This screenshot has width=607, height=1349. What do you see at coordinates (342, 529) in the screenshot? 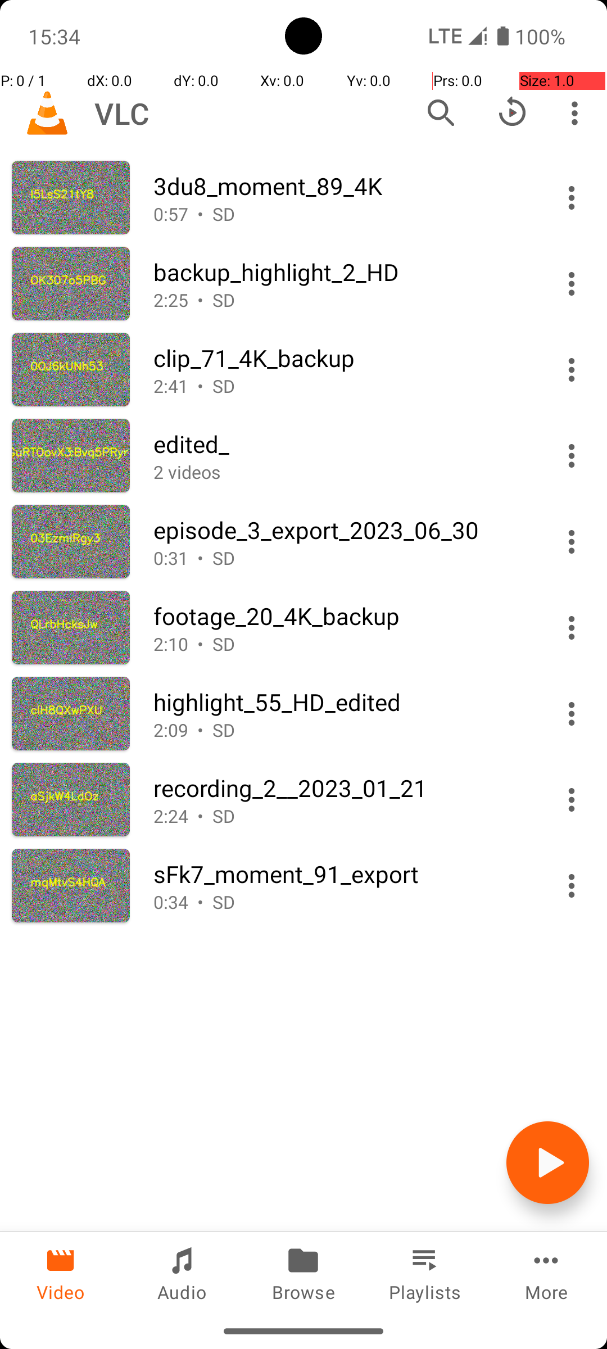
I see `episode_3_export_2023_06_30` at bounding box center [342, 529].